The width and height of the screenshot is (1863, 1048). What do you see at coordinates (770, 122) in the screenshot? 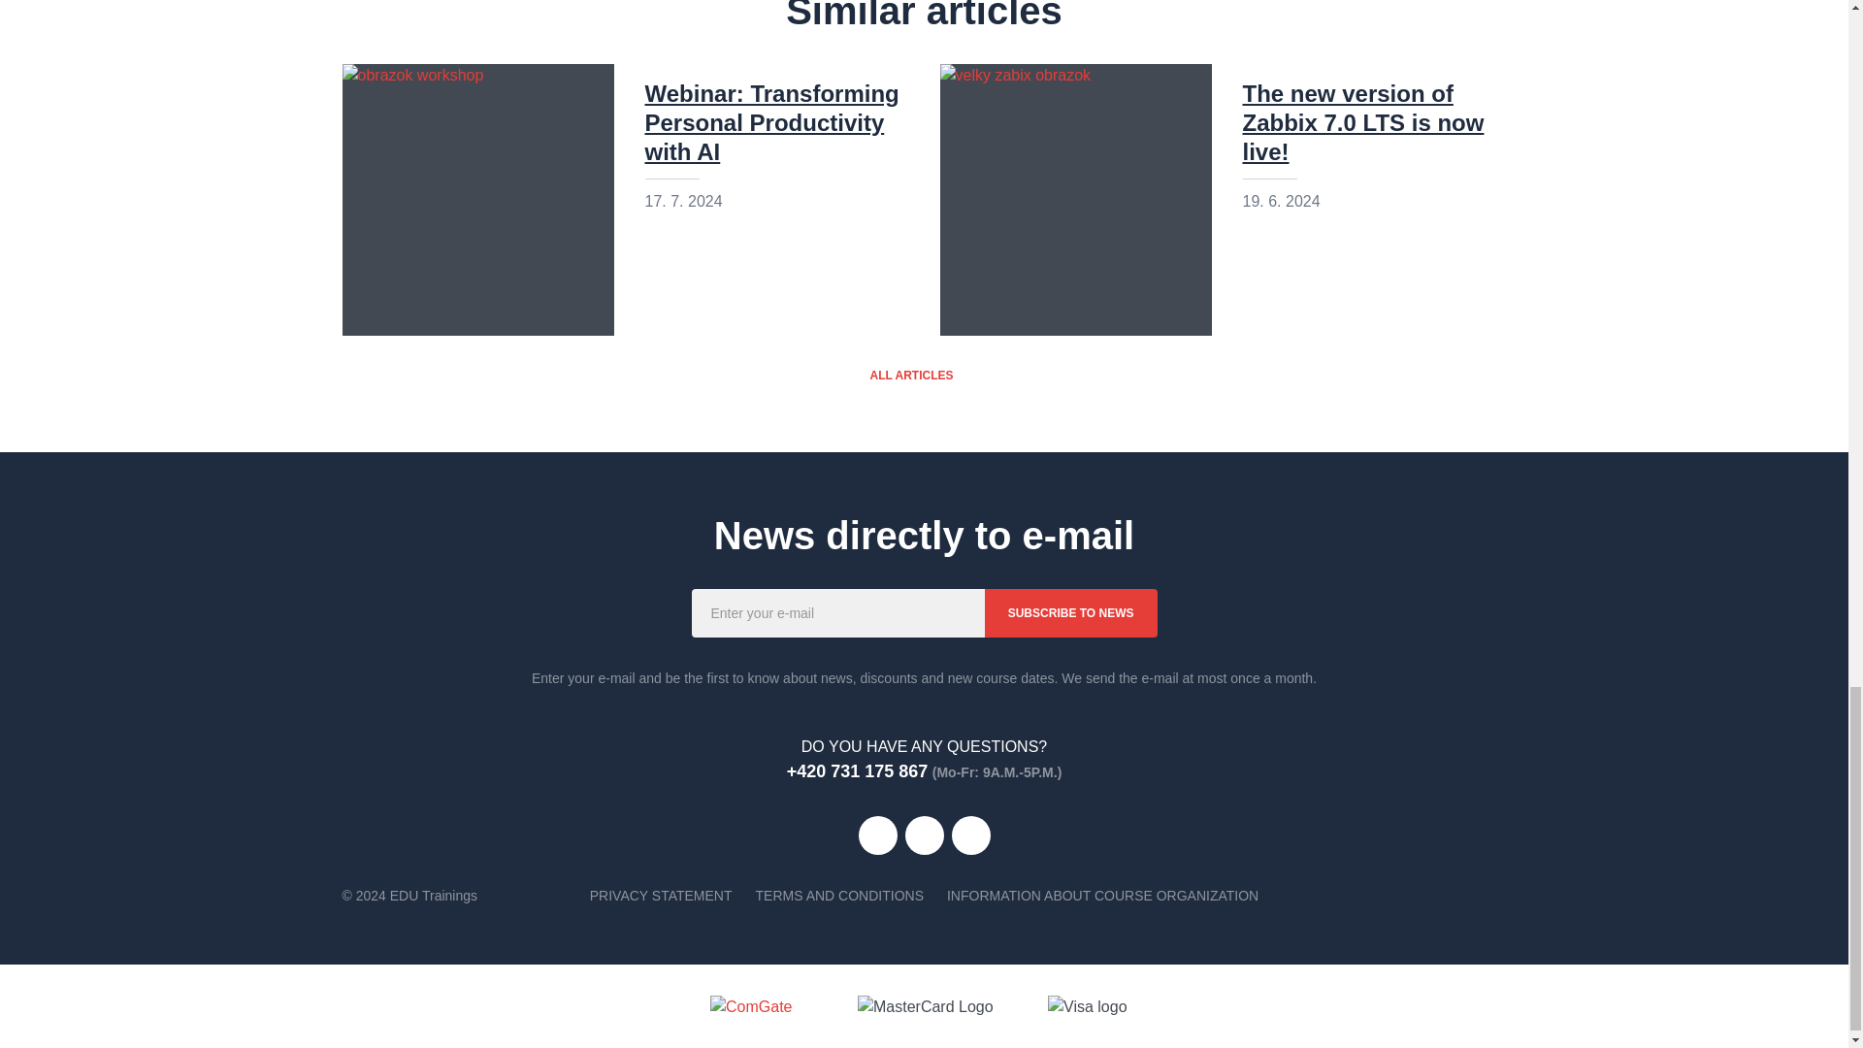
I see `Webinar: Transforming Personal Productivity with AI` at bounding box center [770, 122].